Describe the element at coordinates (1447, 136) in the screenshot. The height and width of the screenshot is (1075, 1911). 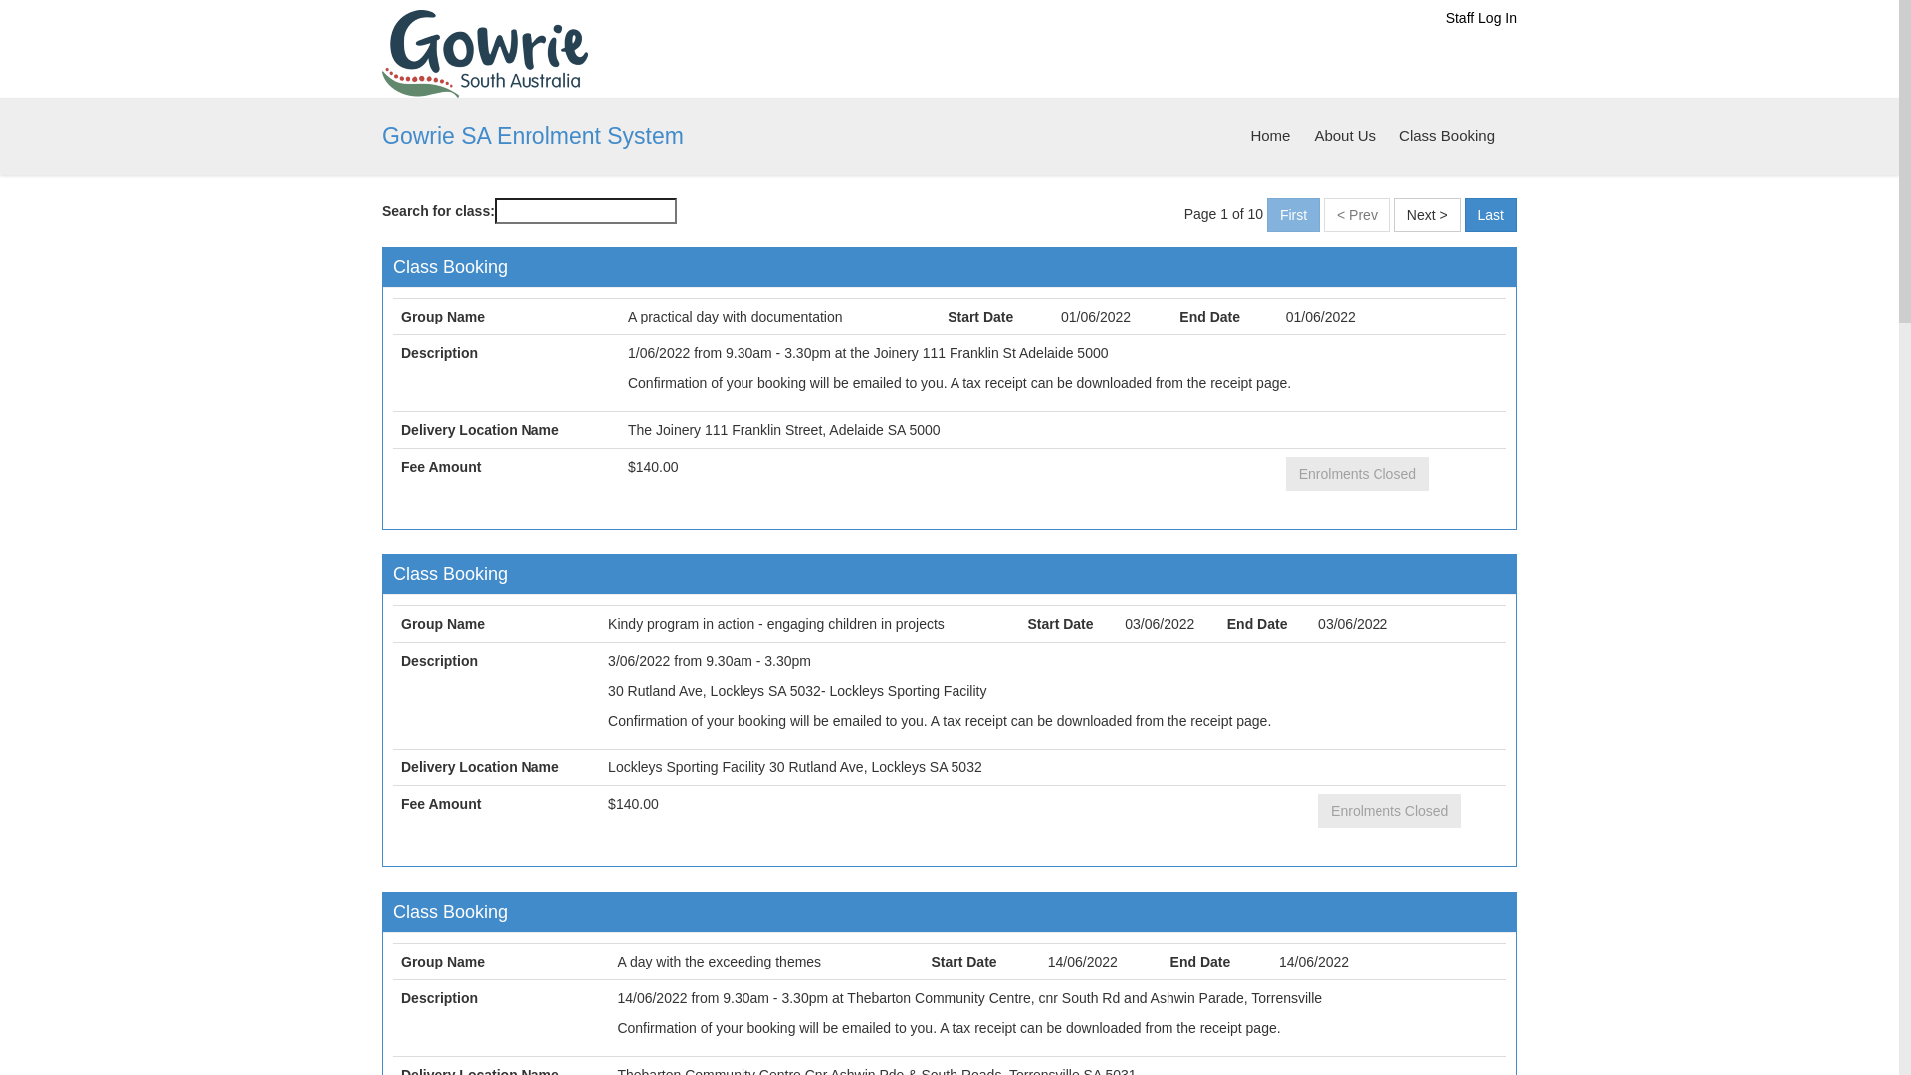
I see `Class Booking` at that location.